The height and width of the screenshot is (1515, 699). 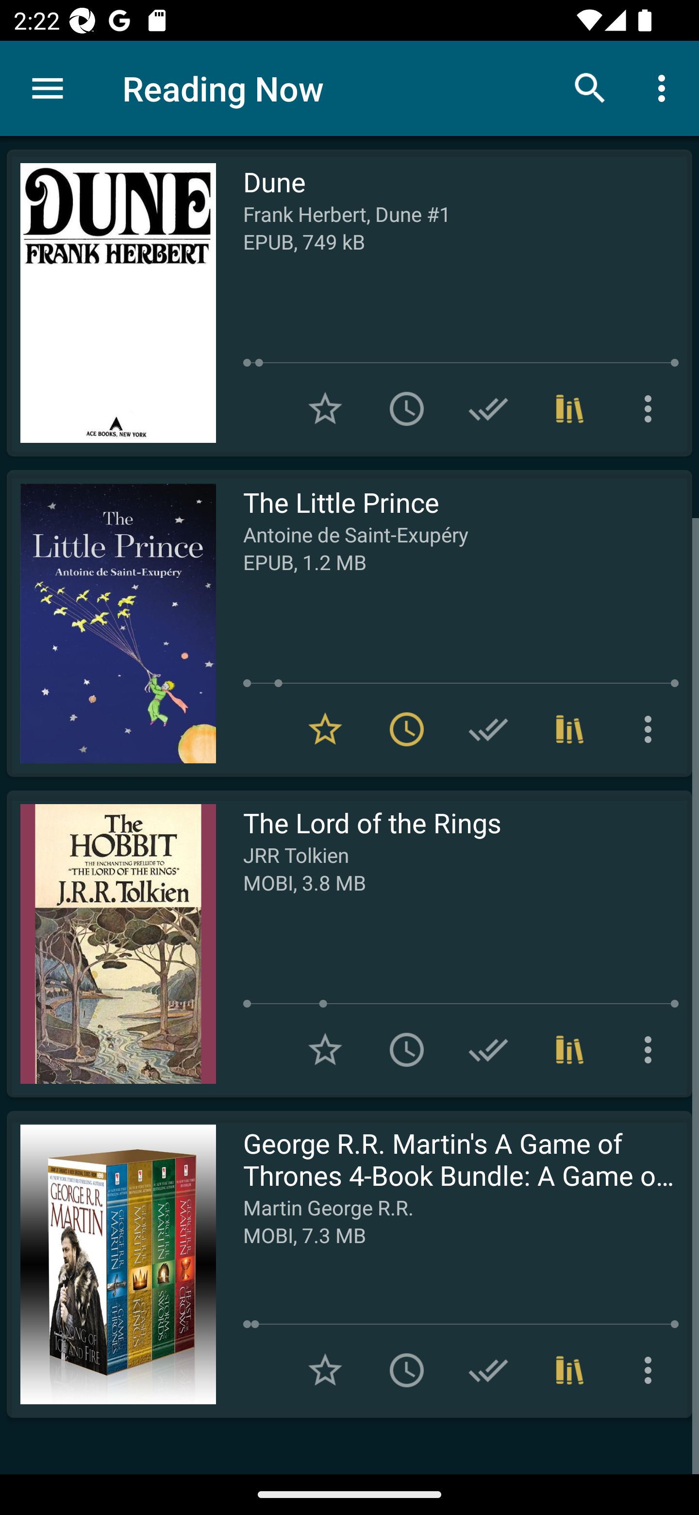 I want to click on Search books & documents, so click(x=590, y=87).